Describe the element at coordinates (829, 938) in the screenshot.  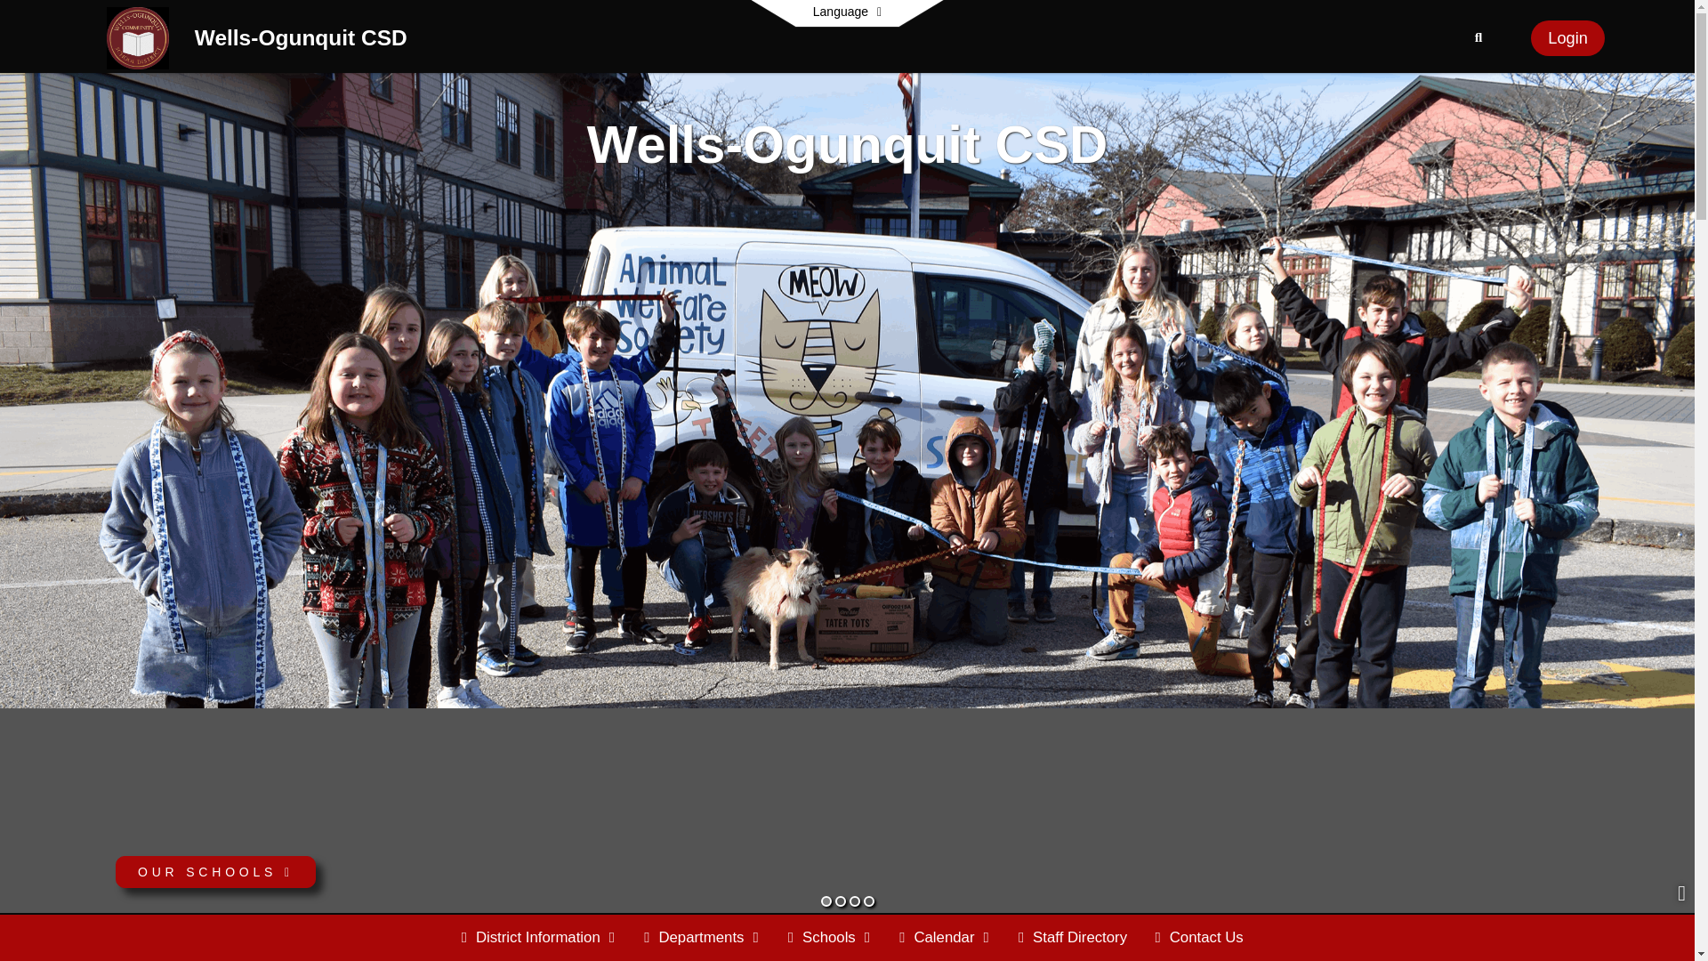
I see `Schools` at that location.